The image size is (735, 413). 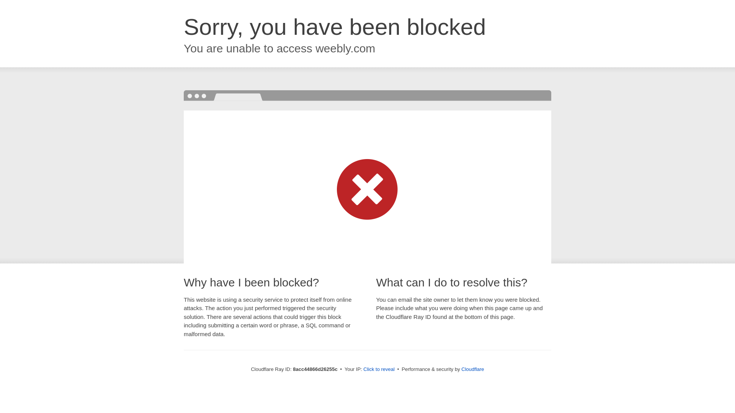 I want to click on Cloudflare, so click(x=472, y=369).